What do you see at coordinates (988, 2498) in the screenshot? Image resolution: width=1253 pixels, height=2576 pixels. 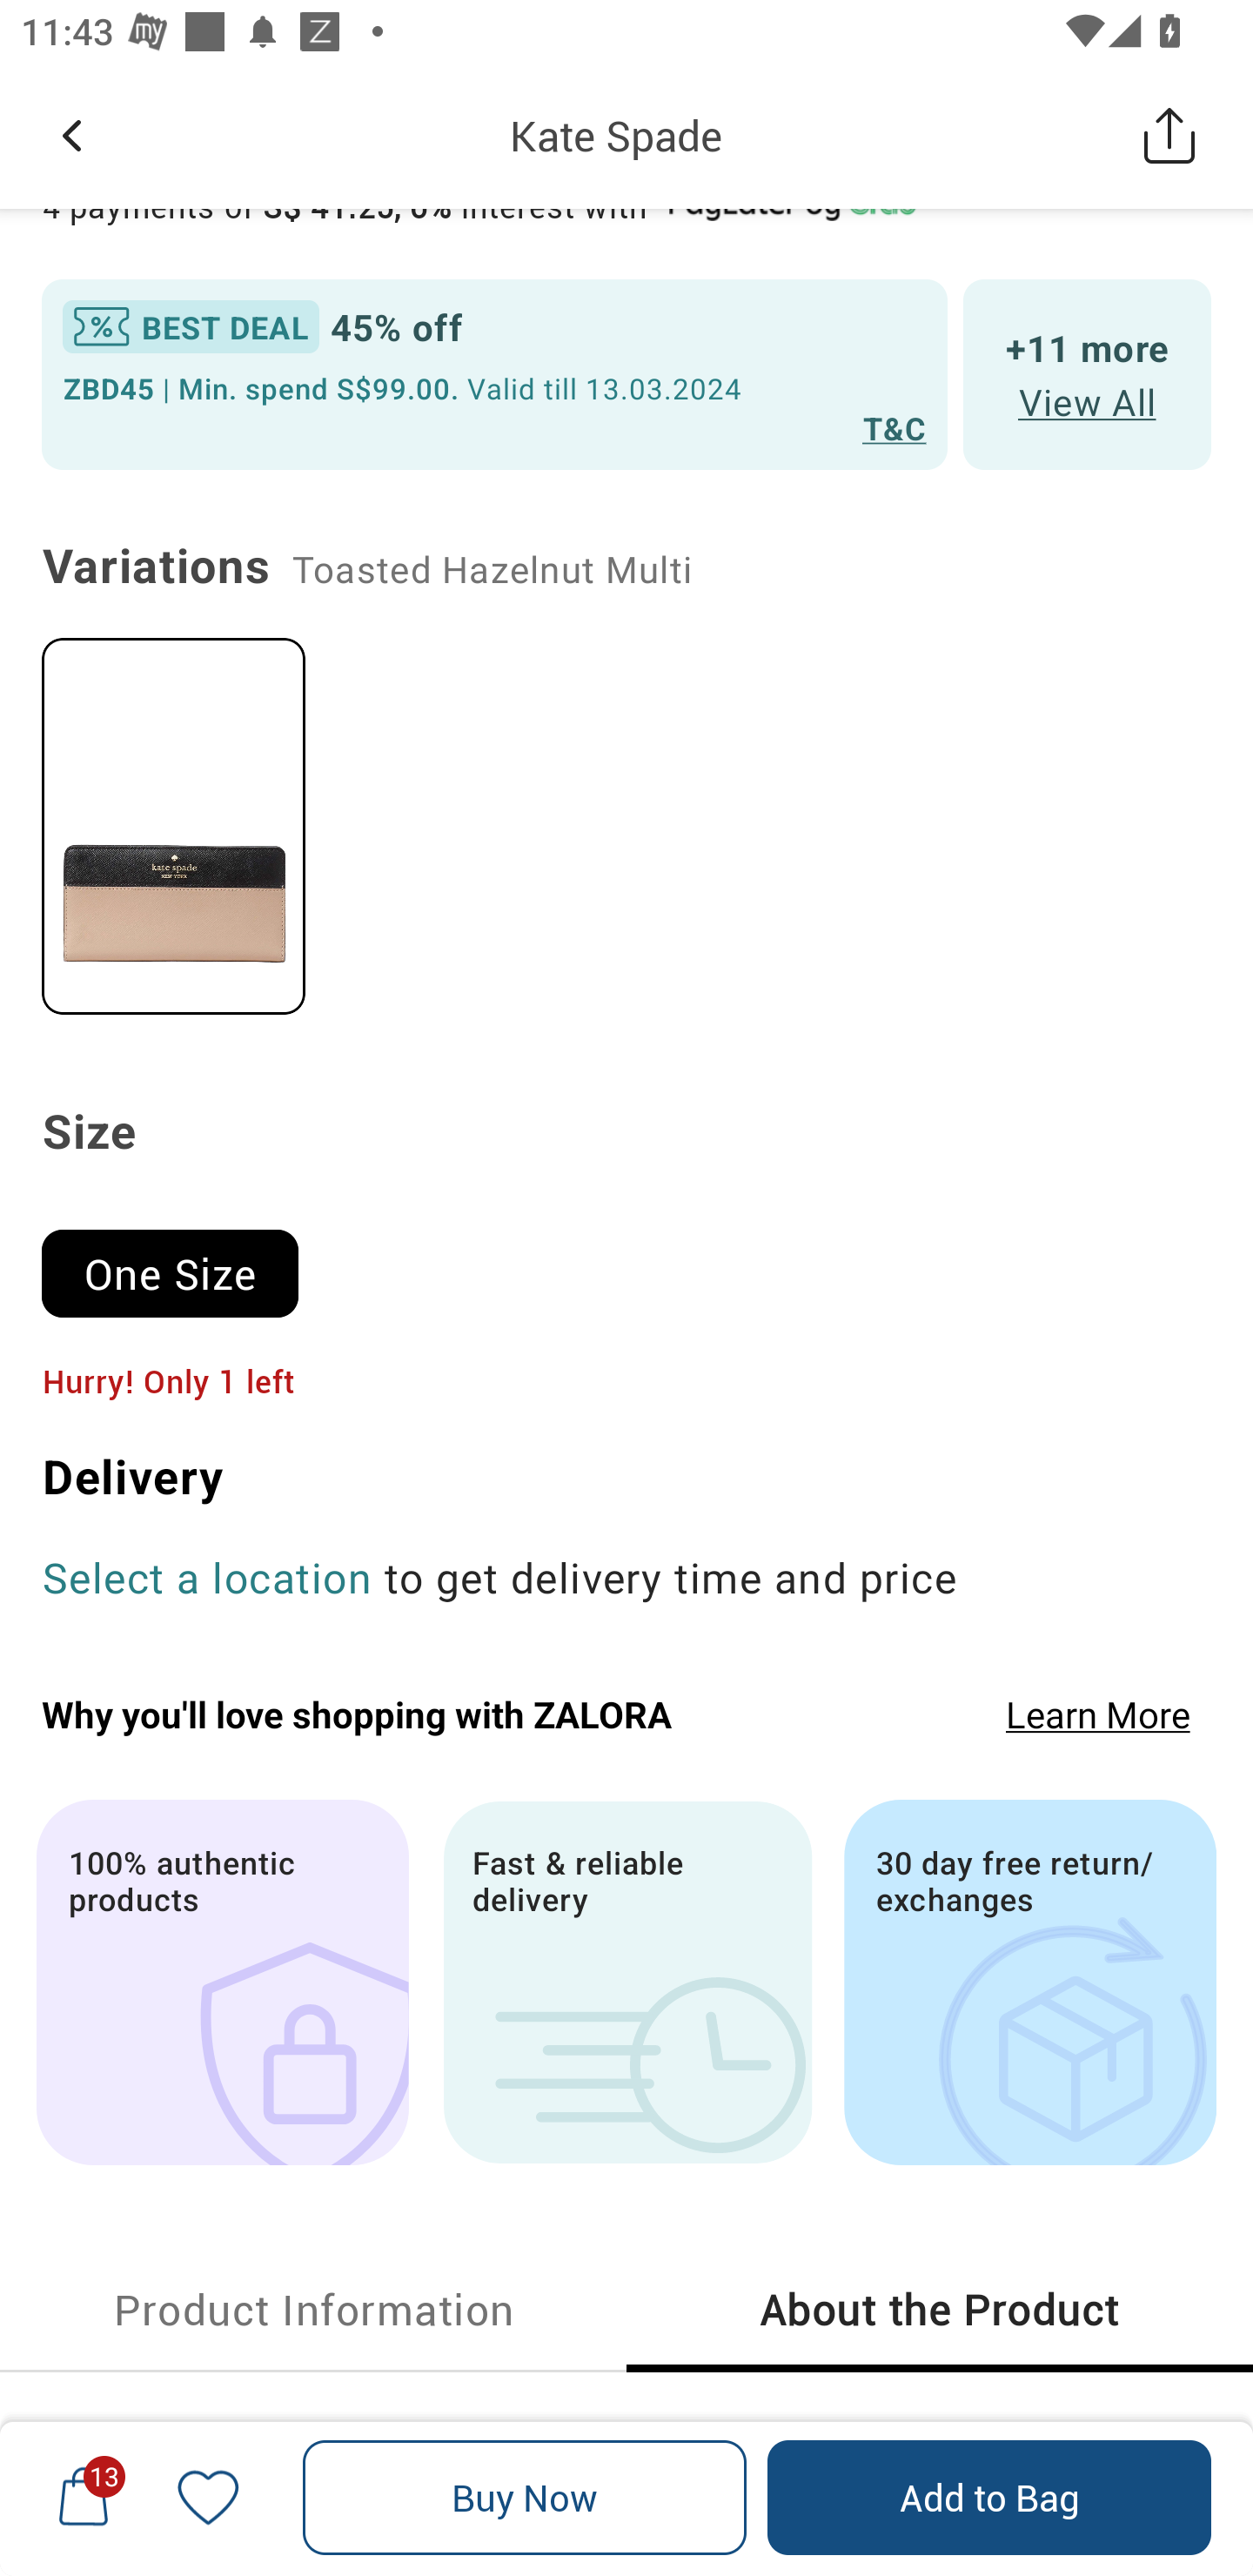 I see `Add to Bag` at bounding box center [988, 2498].